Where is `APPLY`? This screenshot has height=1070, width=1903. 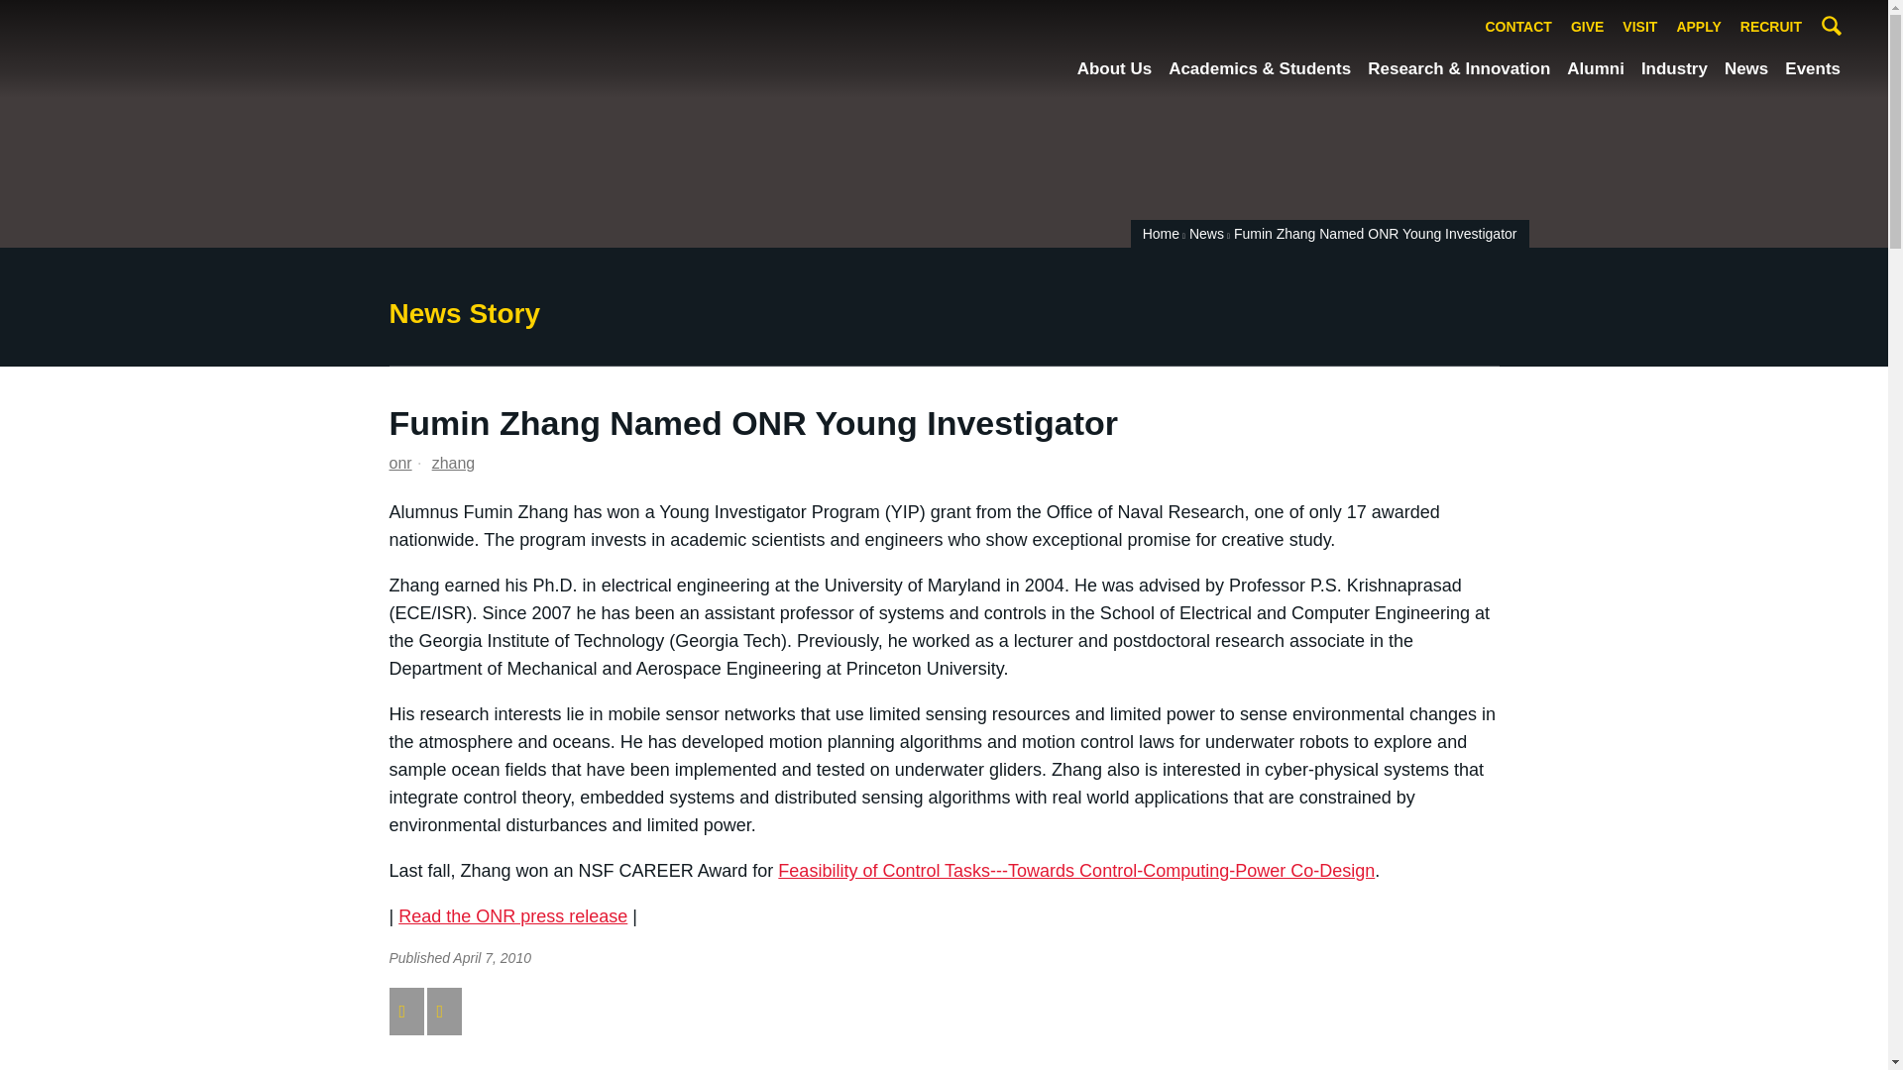 APPLY is located at coordinates (1698, 28).